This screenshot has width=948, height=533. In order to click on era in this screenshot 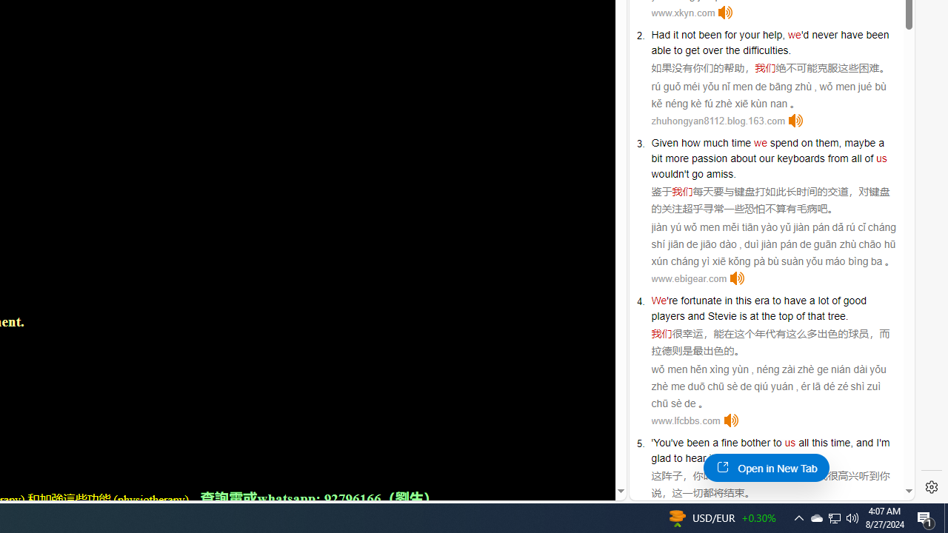, I will do `click(761, 301)`.